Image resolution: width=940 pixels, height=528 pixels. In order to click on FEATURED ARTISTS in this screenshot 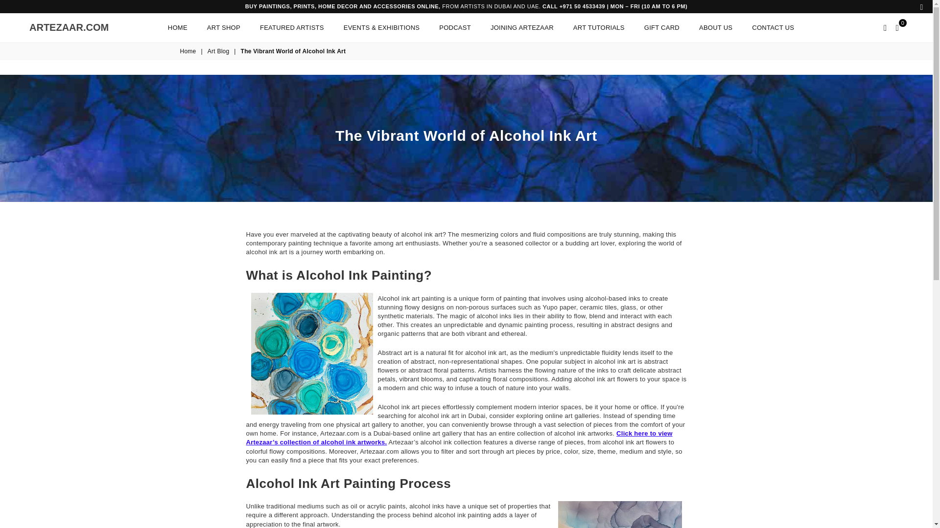, I will do `click(292, 27)`.